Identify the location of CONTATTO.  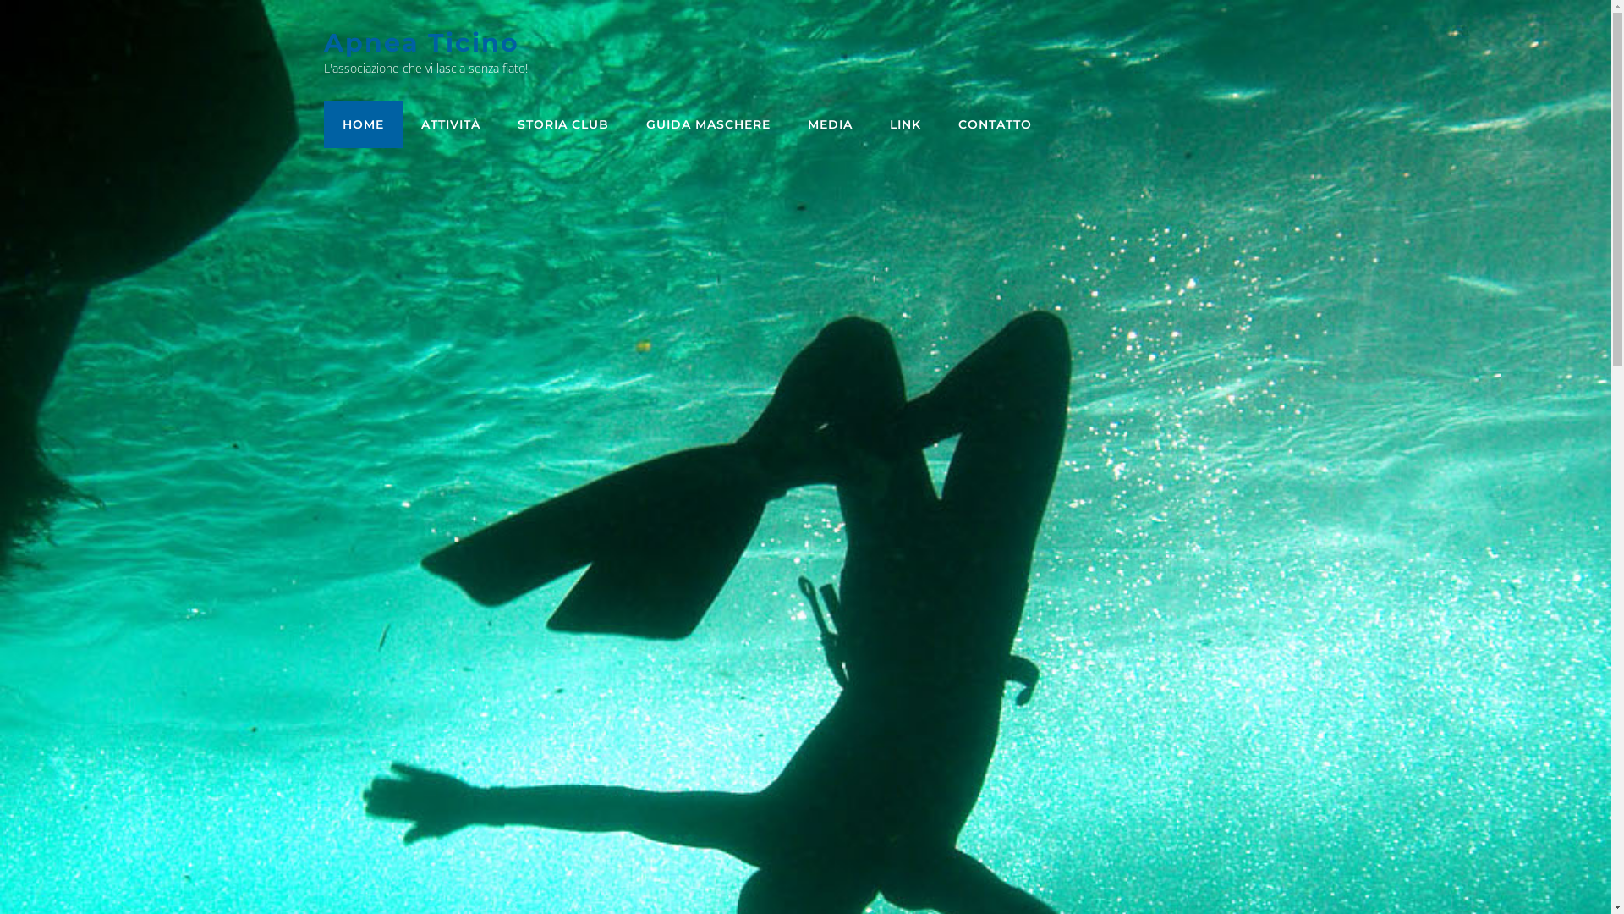
(995, 124).